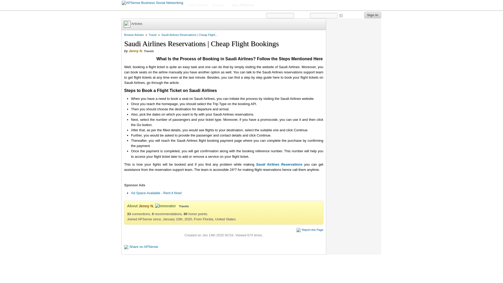 The width and height of the screenshot is (503, 283). I want to click on Report this Page, so click(313, 230).